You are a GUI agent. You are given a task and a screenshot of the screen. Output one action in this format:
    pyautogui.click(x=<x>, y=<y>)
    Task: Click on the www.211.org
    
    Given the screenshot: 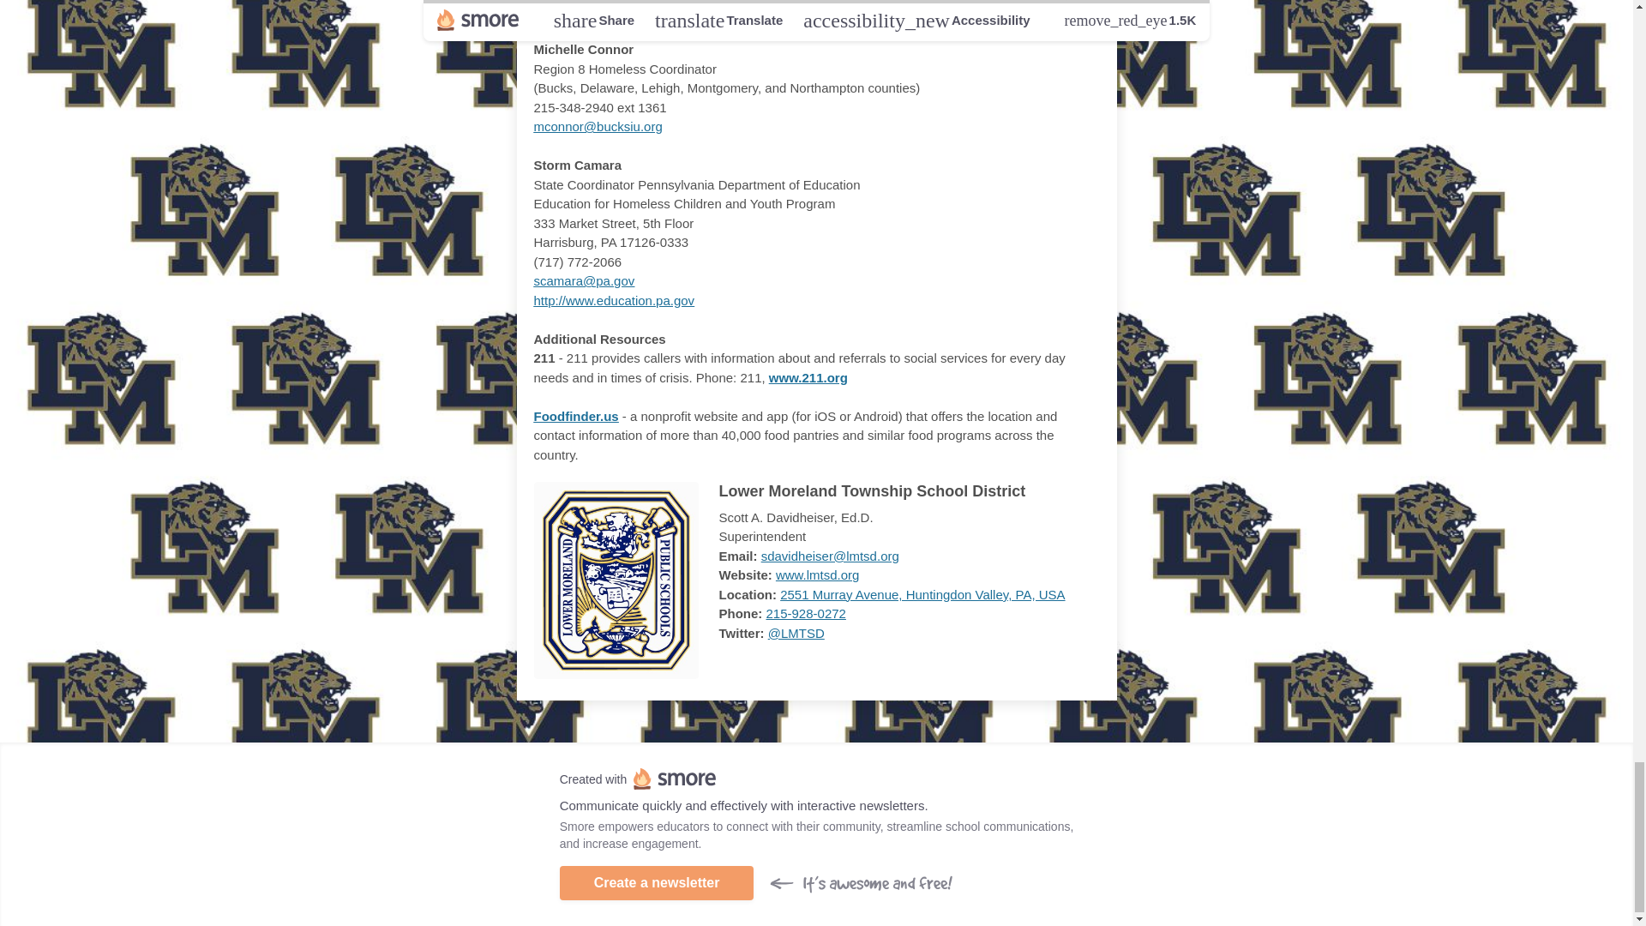 What is the action you would take?
    pyautogui.click(x=808, y=377)
    